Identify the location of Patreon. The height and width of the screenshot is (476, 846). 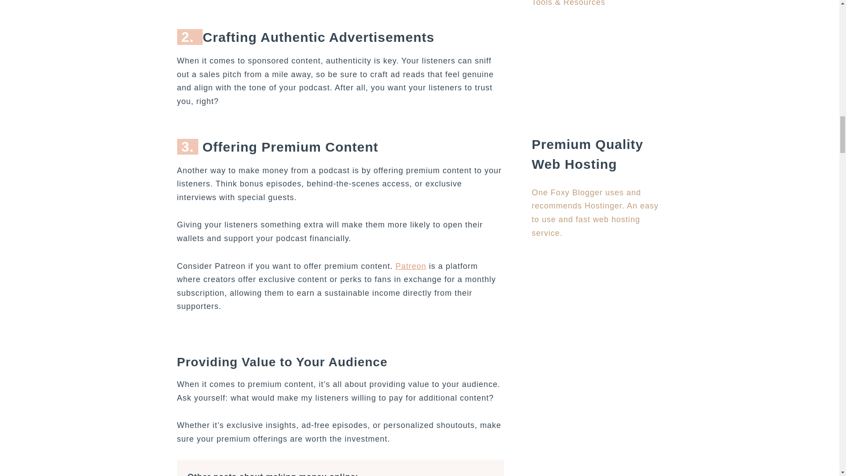
(411, 266).